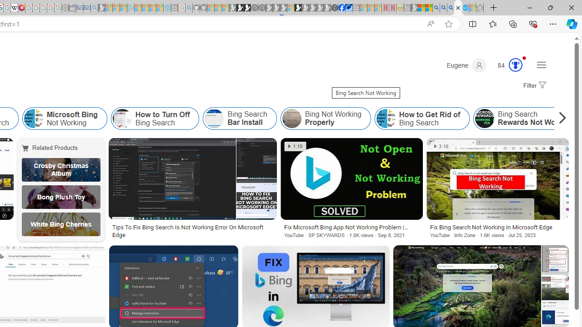 The width and height of the screenshot is (582, 327). What do you see at coordinates (516, 64) in the screenshot?
I see `AutomationID: rh_meter` at bounding box center [516, 64].